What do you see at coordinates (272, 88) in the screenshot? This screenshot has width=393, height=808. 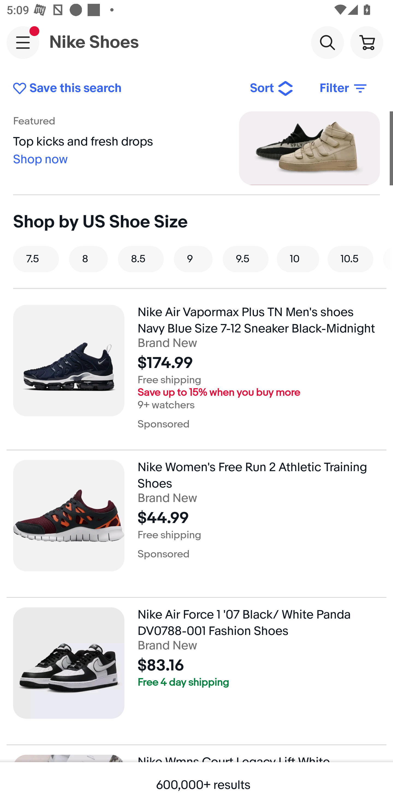 I see `Sort` at bounding box center [272, 88].